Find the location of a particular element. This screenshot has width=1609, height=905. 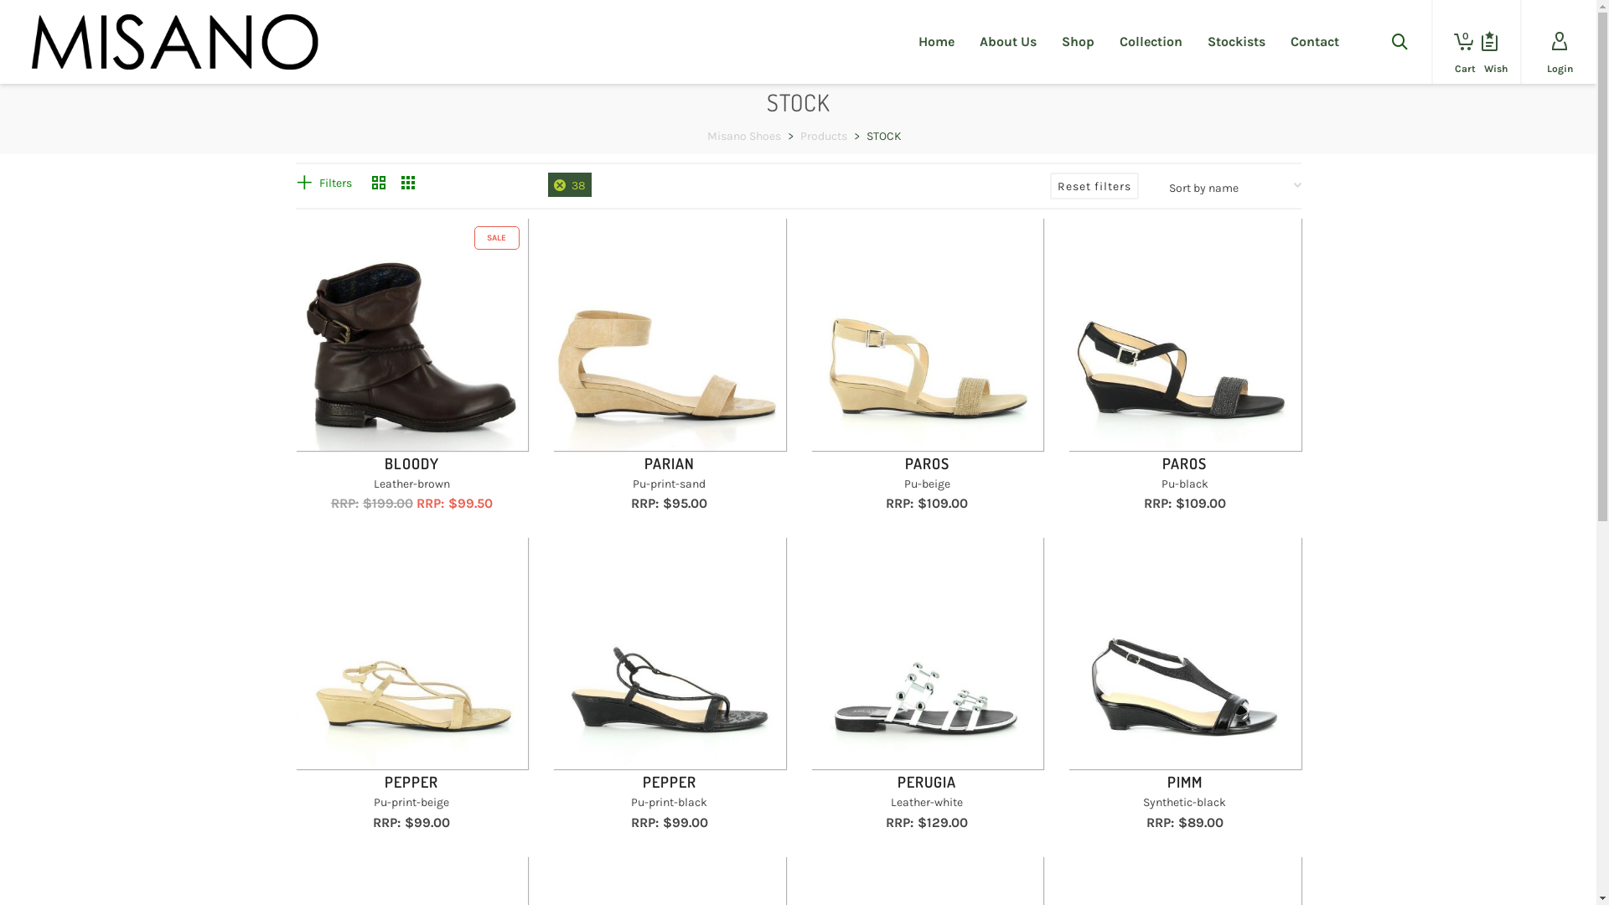

0 is located at coordinates (1458, 42).